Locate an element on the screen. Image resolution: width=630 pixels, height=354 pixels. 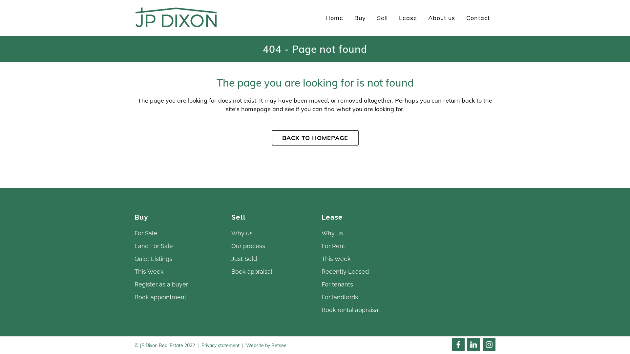
Why us is located at coordinates (362, 233).